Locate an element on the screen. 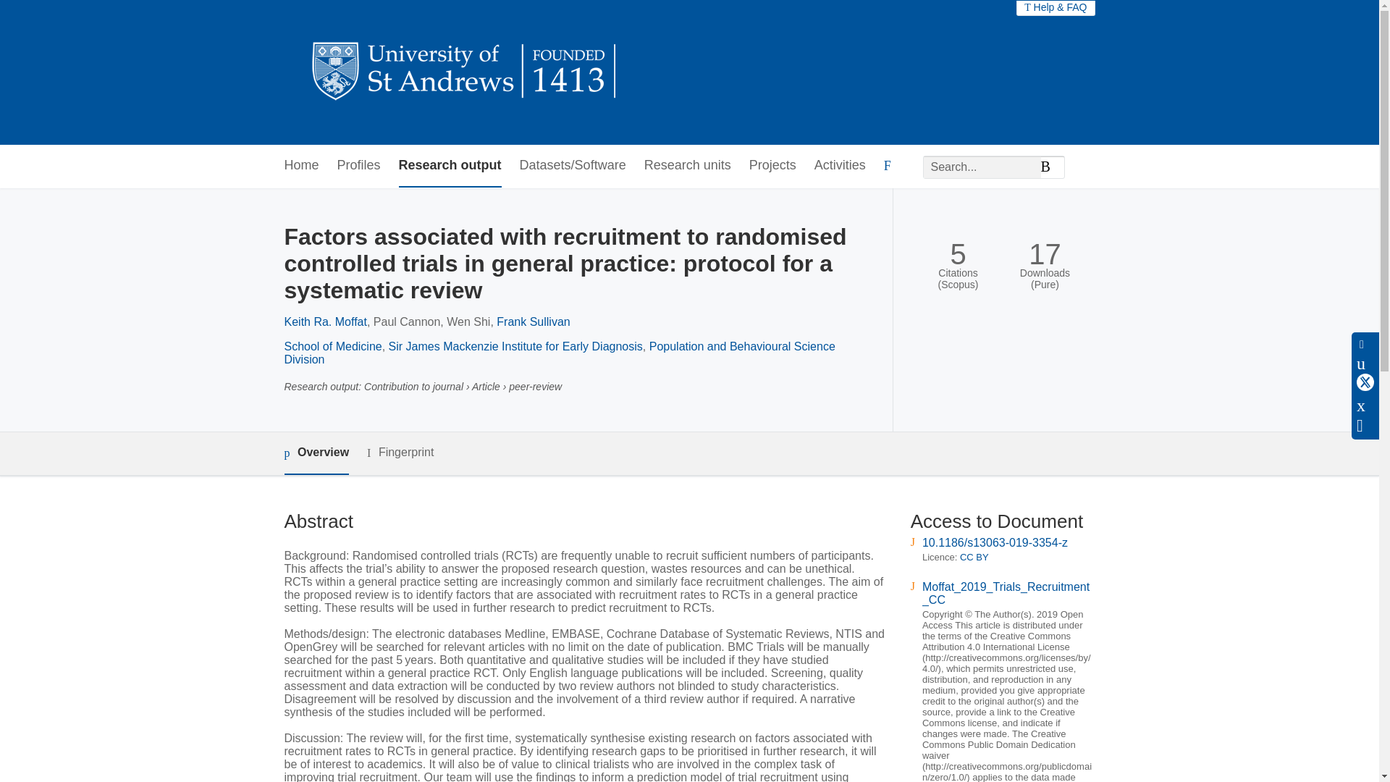  CC BY is located at coordinates (974, 557).